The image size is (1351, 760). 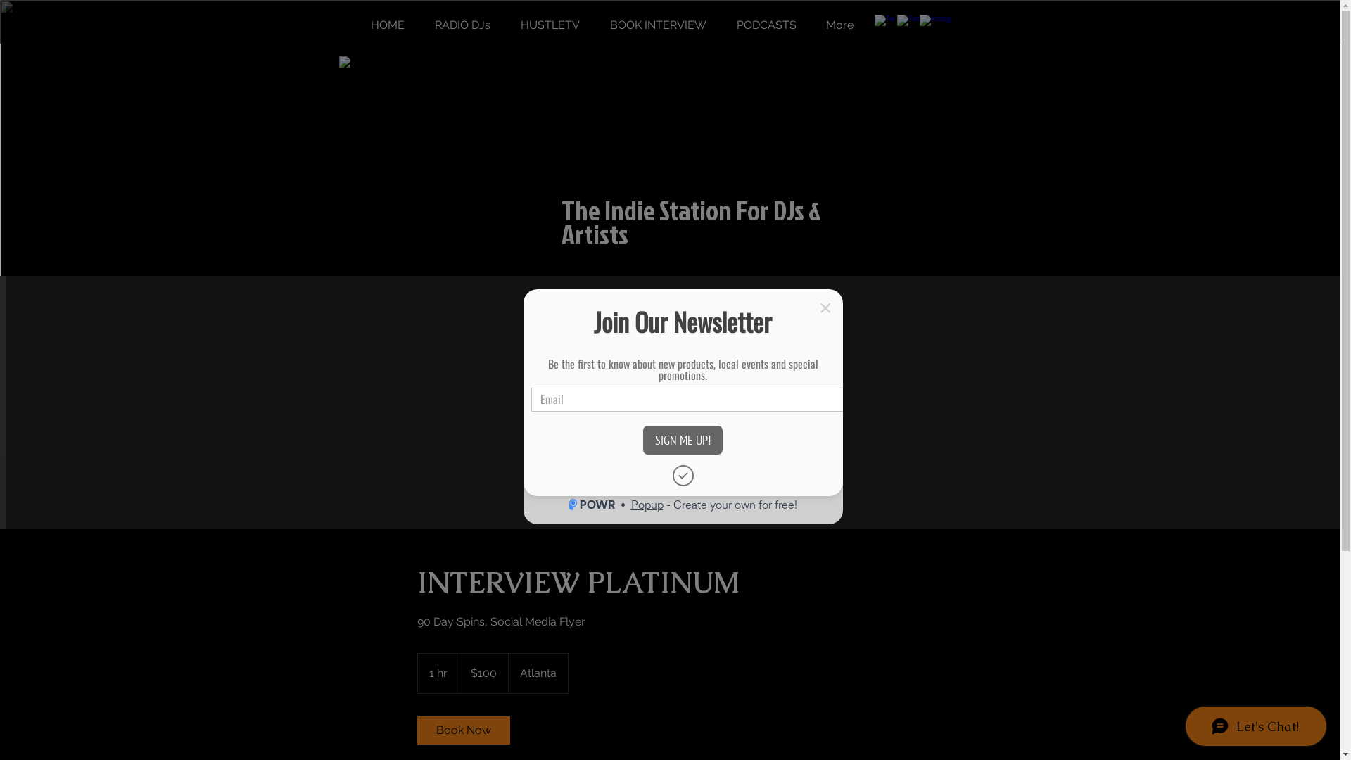 What do you see at coordinates (659, 25) in the screenshot?
I see `BOOK INTERVIEW` at bounding box center [659, 25].